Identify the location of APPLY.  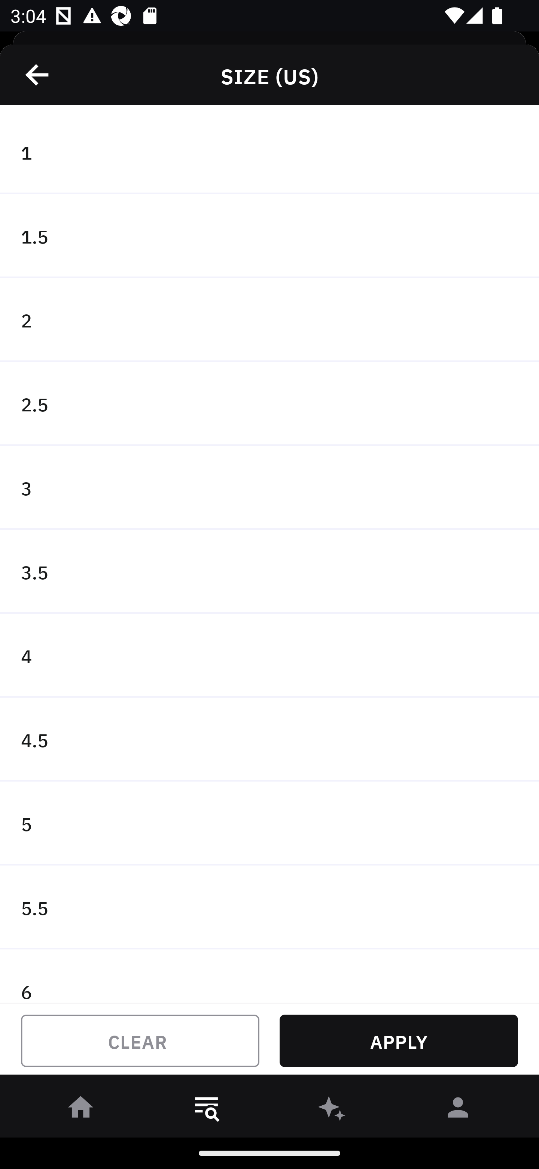
(399, 1041).